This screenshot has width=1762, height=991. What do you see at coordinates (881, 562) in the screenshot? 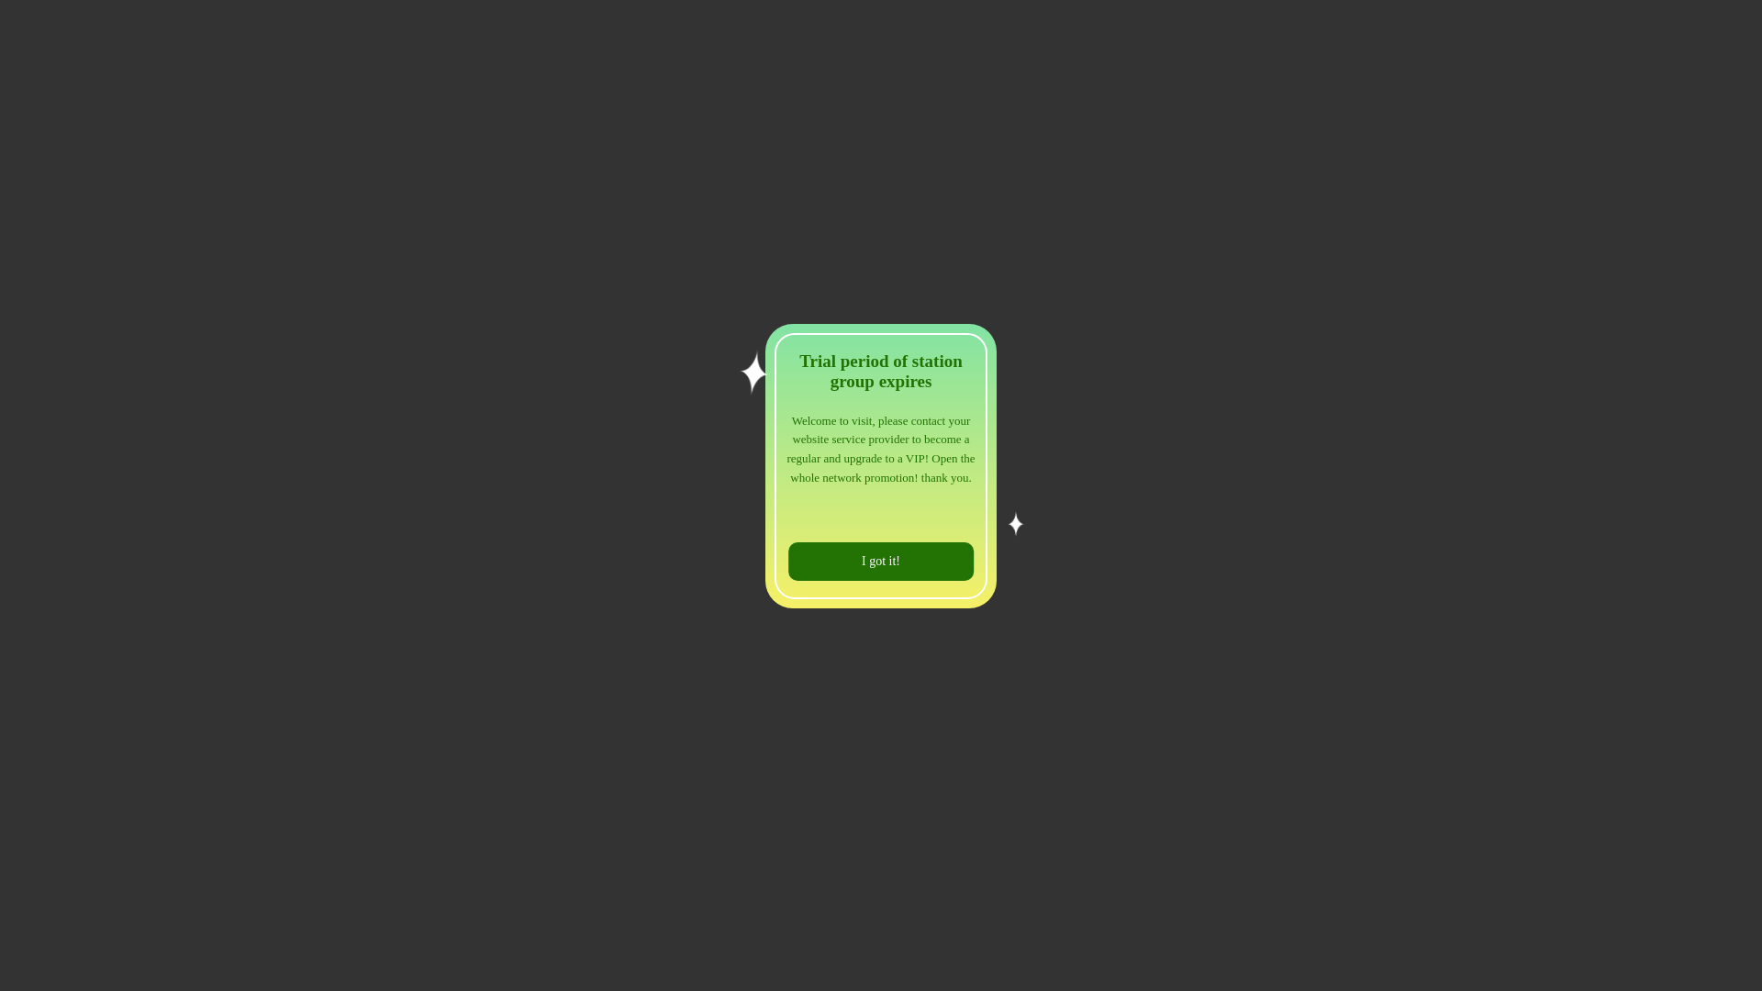
I see `I got it!` at bounding box center [881, 562].